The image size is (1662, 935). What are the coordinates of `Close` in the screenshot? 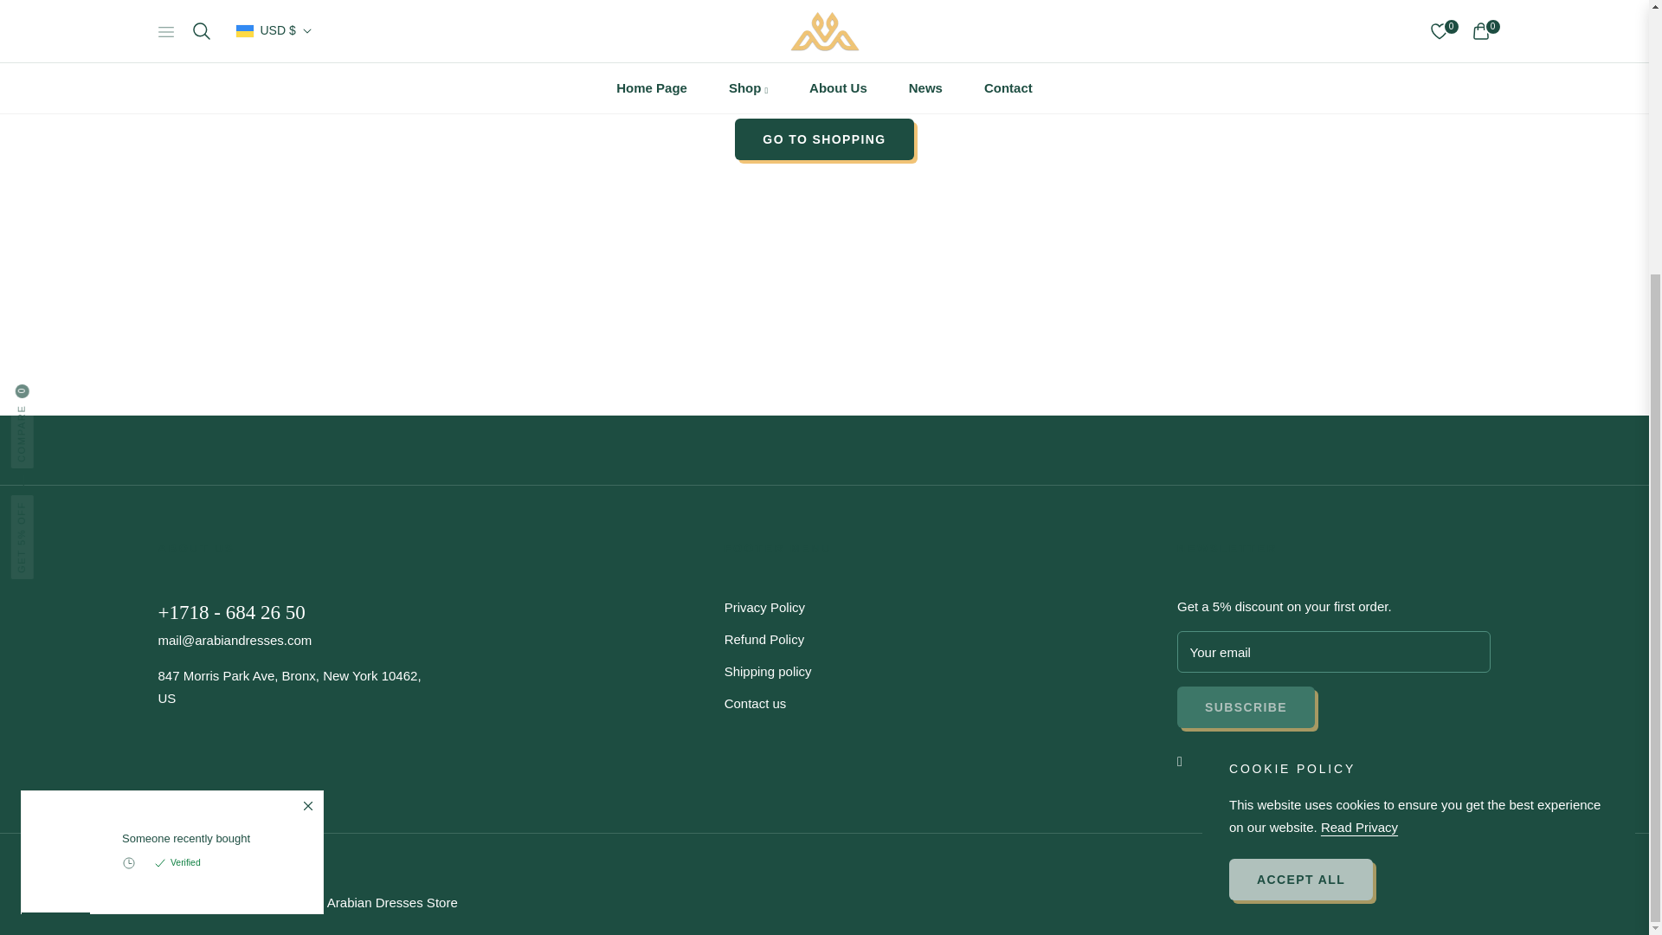 It's located at (306, 428).